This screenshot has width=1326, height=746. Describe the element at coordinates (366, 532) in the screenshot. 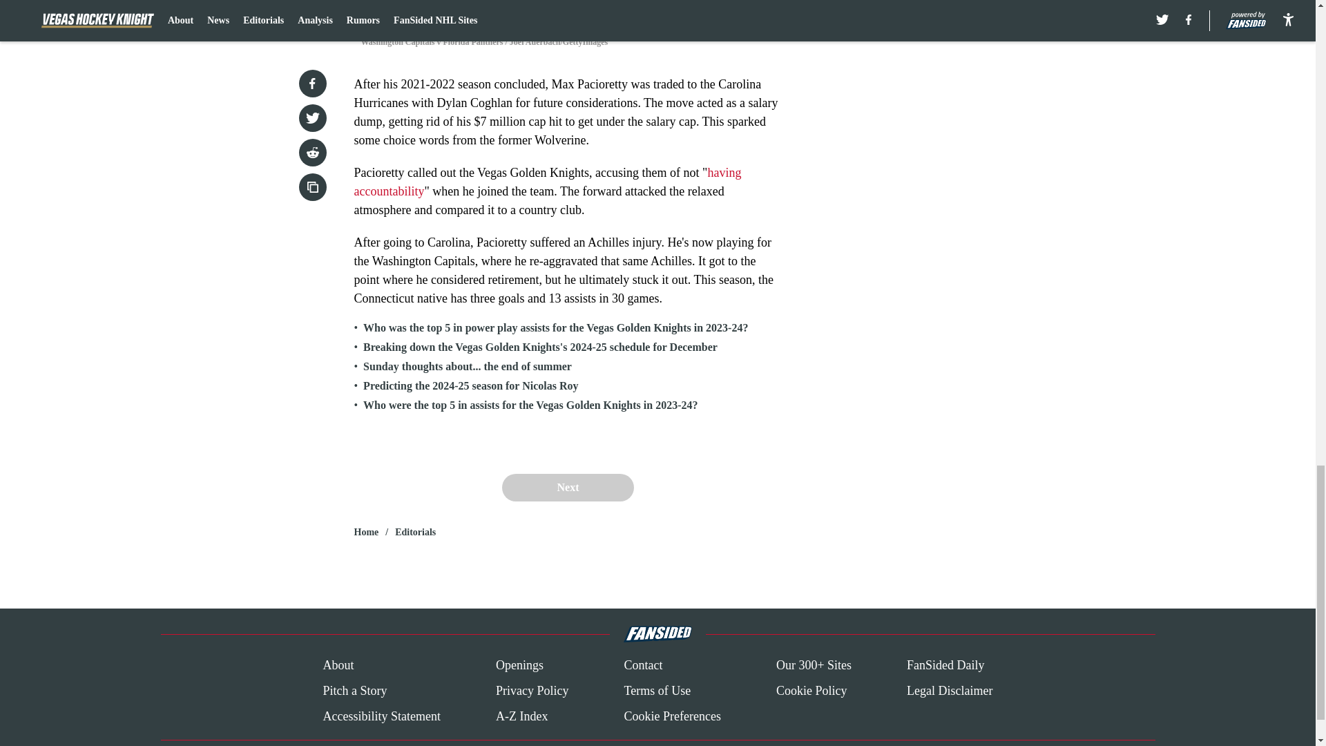

I see `Home` at that location.